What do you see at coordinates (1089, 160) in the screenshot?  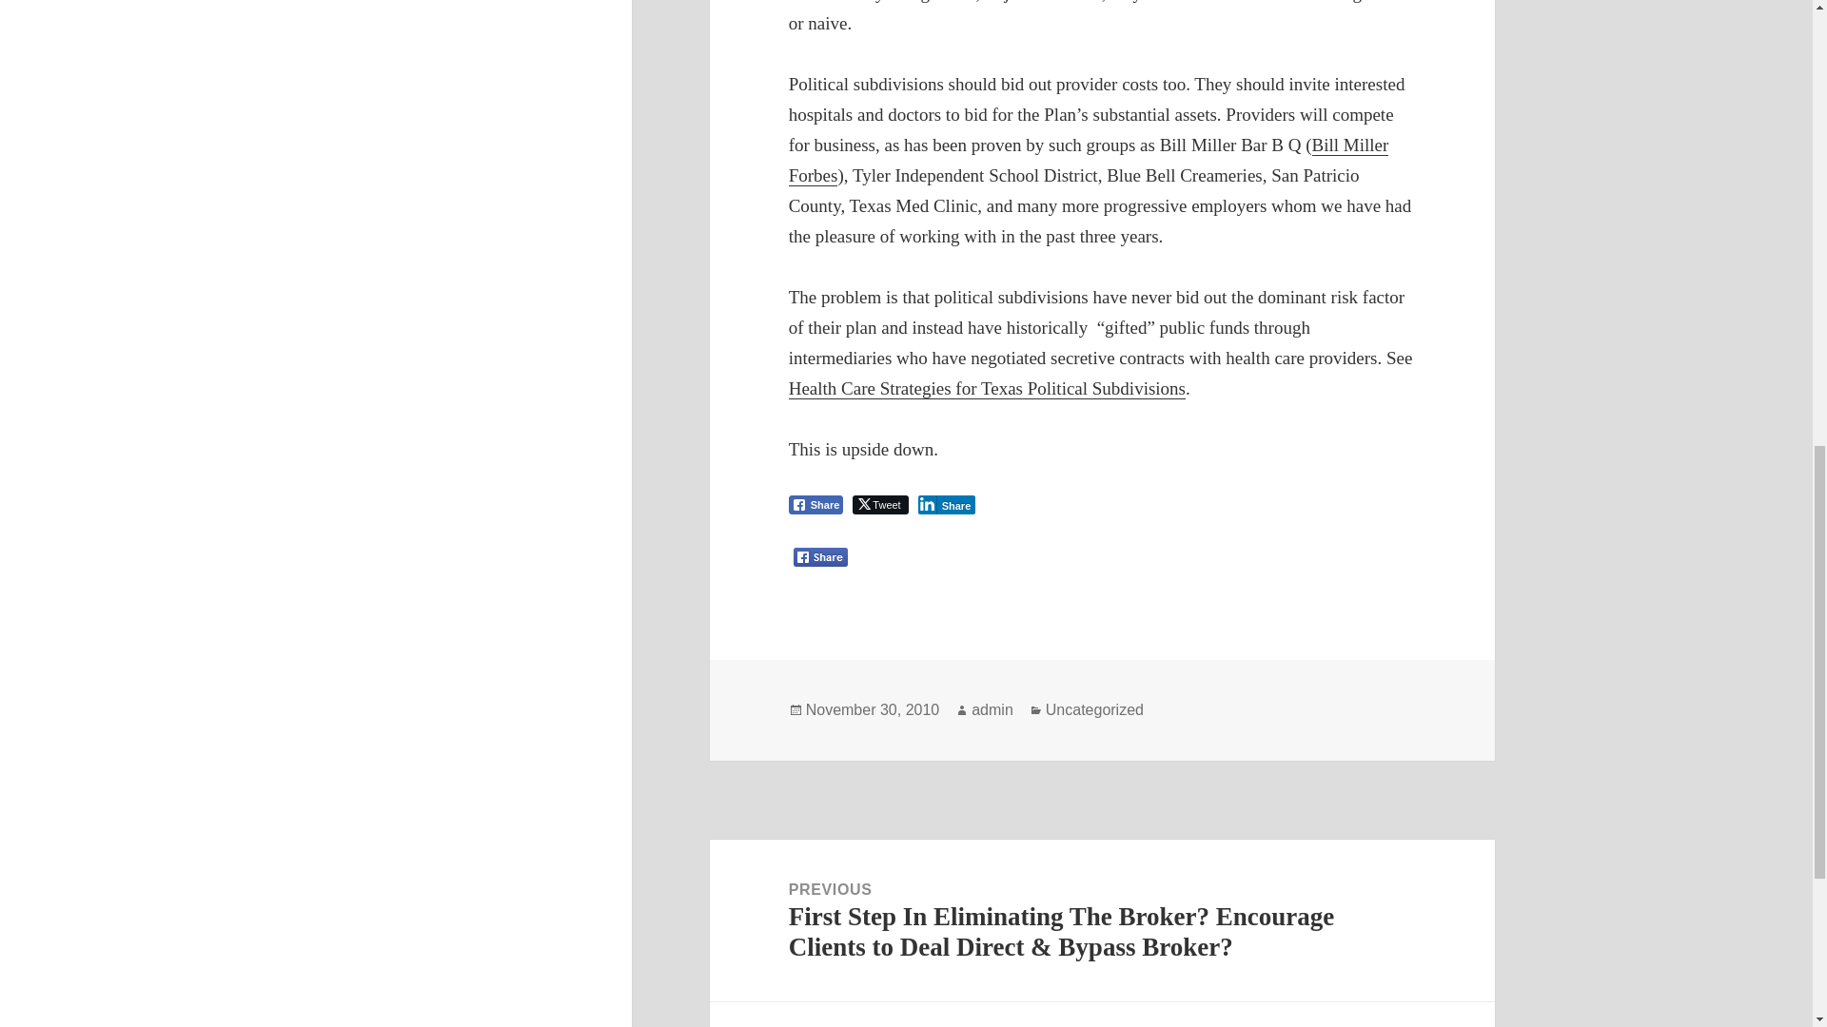 I see `Bill Miller Forbes` at bounding box center [1089, 160].